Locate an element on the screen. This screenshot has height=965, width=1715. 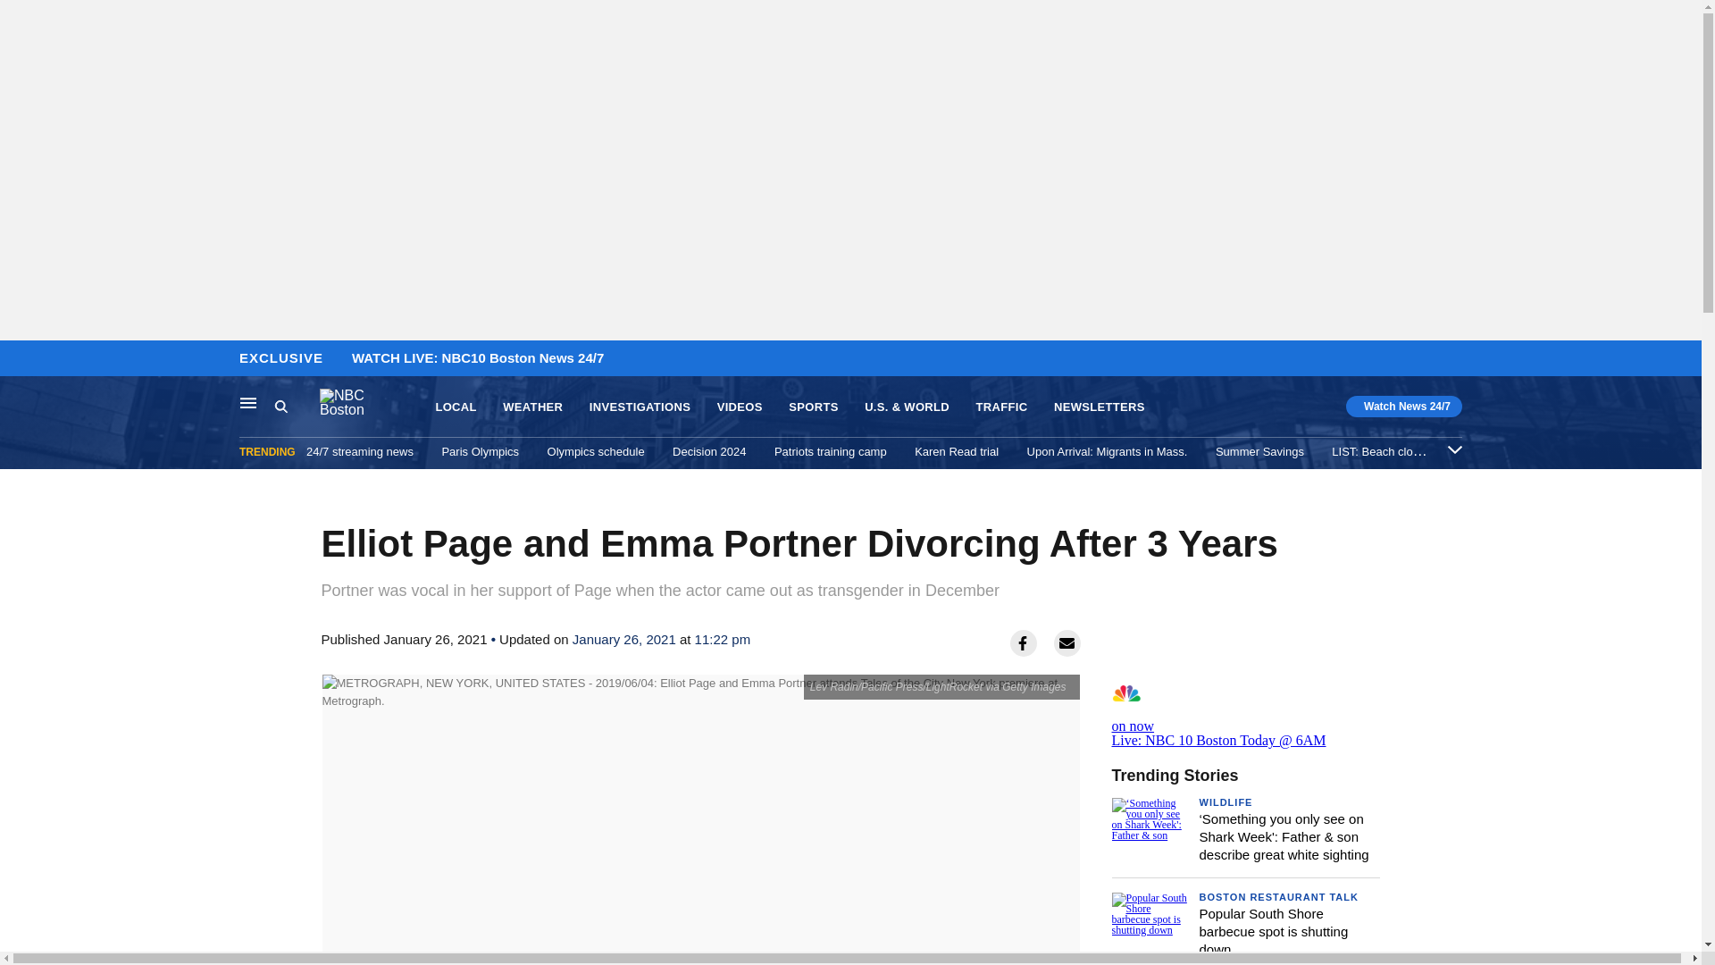
Paris Olympics is located at coordinates (480, 451).